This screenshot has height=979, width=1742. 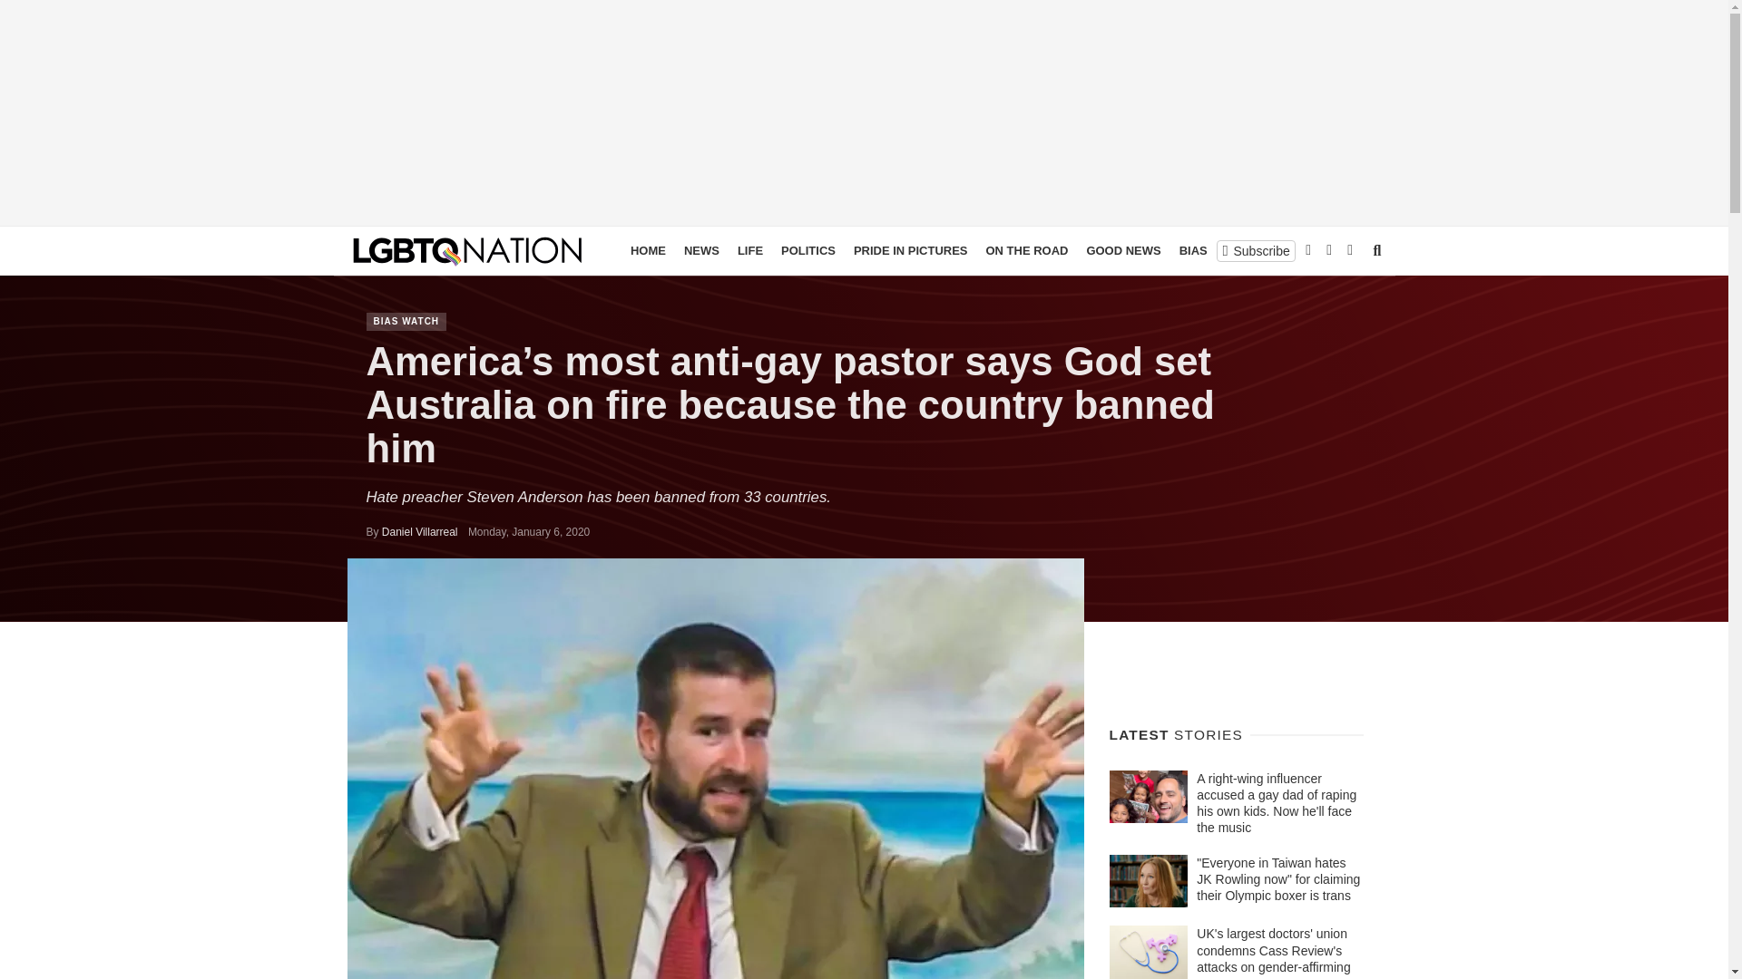 What do you see at coordinates (1122, 250) in the screenshot?
I see `GOOD NEWS` at bounding box center [1122, 250].